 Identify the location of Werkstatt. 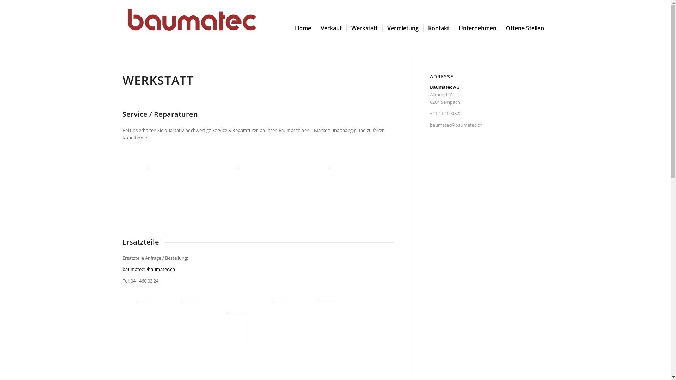
(364, 28).